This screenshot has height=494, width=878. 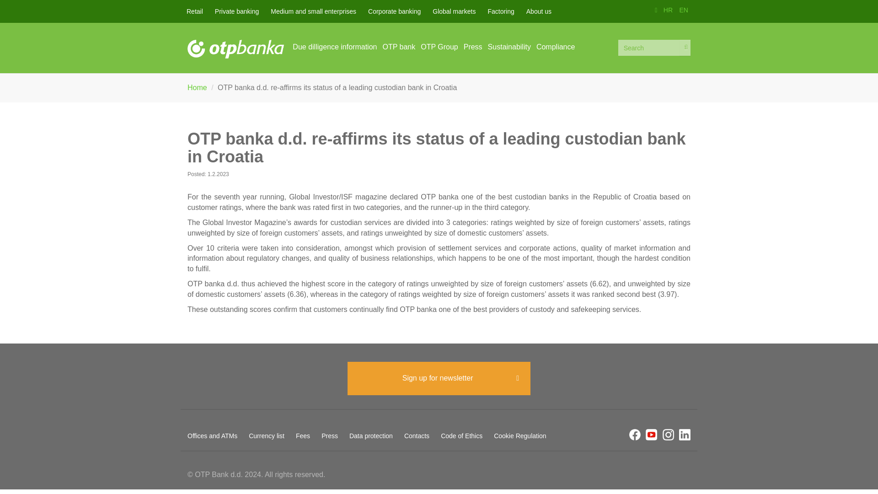 What do you see at coordinates (396, 47) in the screenshot?
I see `OTP bank` at bounding box center [396, 47].